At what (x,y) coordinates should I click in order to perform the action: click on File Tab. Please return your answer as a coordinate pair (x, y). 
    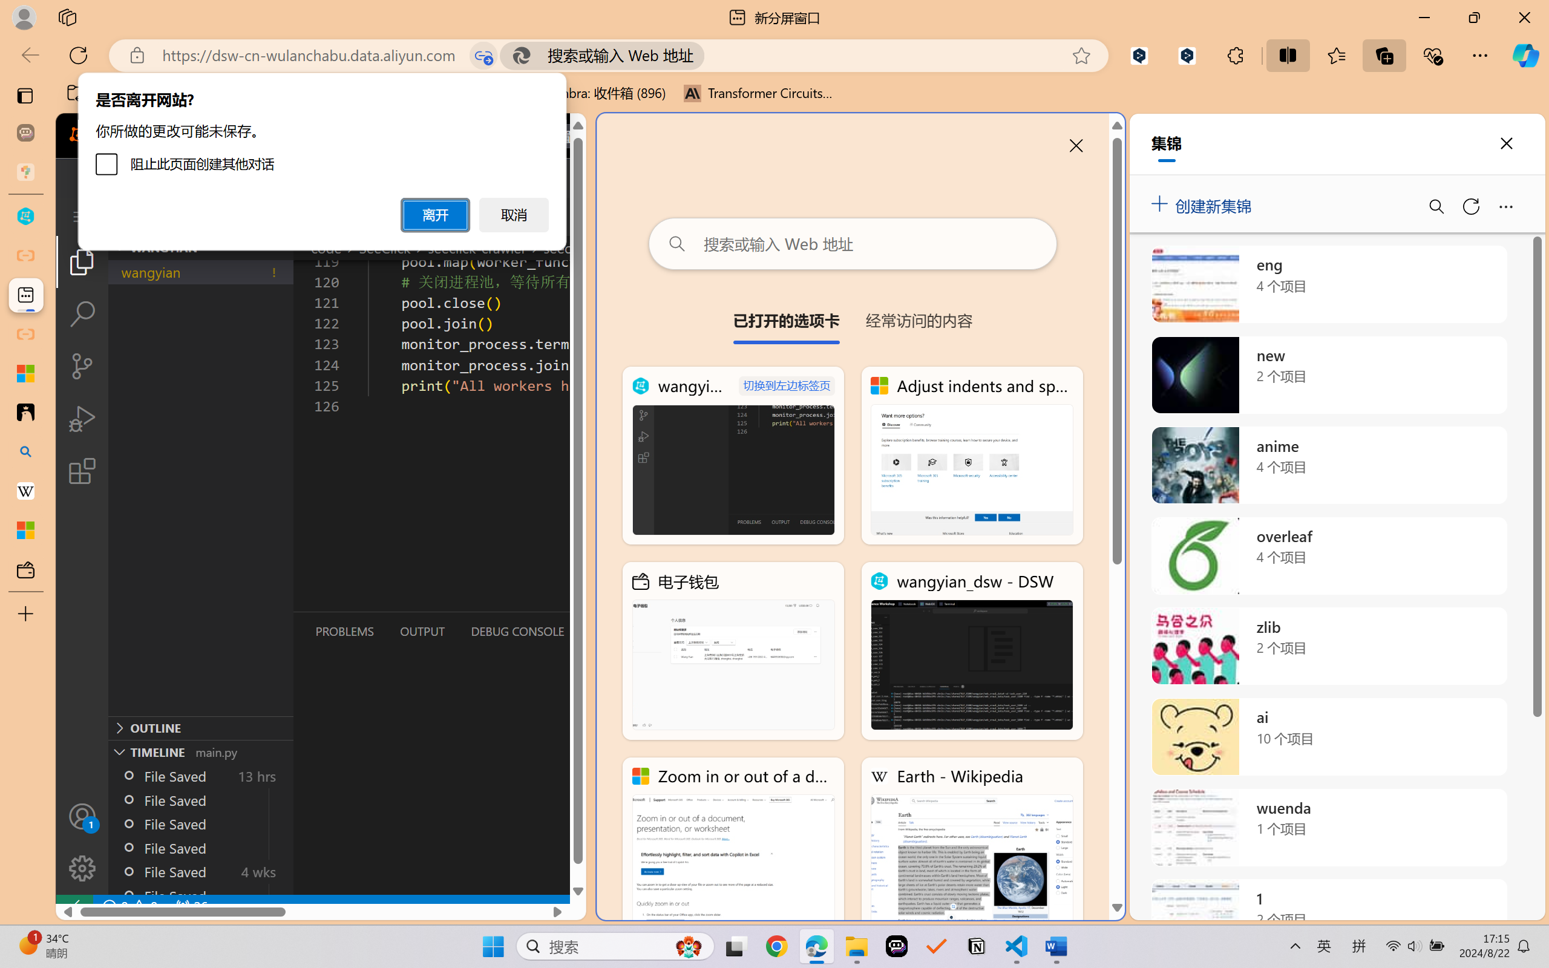
    Looking at the image, I should click on (16, 33).